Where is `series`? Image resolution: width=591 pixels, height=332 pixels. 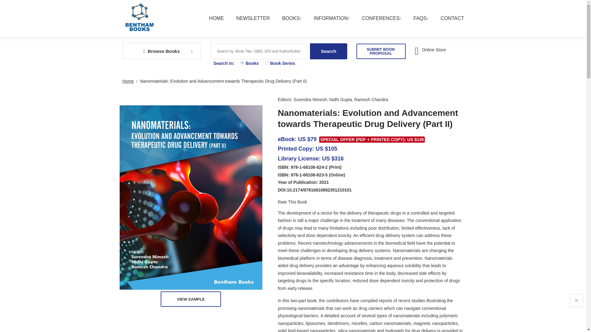
series is located at coordinates (267, 63).